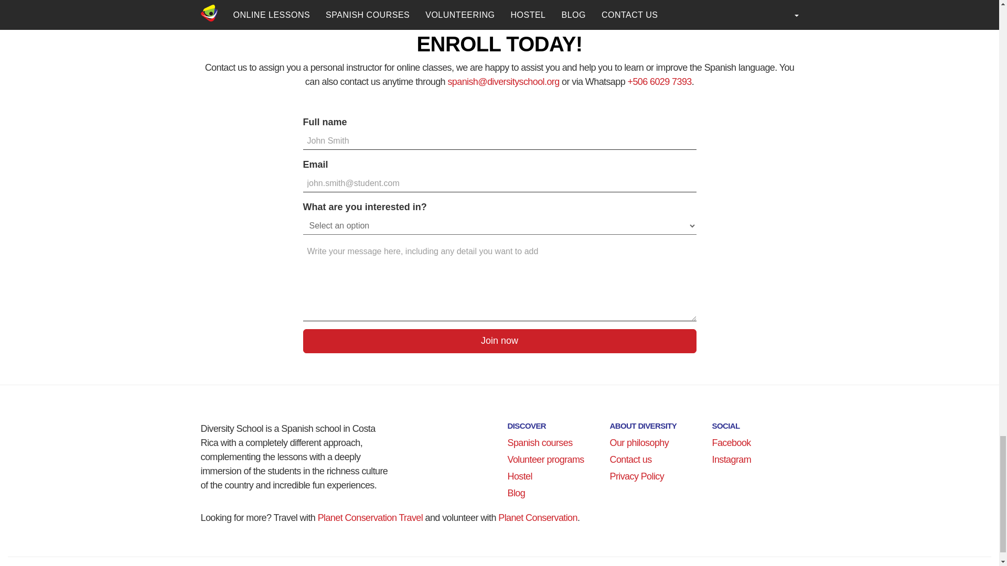  Describe the element at coordinates (639, 442) in the screenshot. I see `Our philosophy` at that location.